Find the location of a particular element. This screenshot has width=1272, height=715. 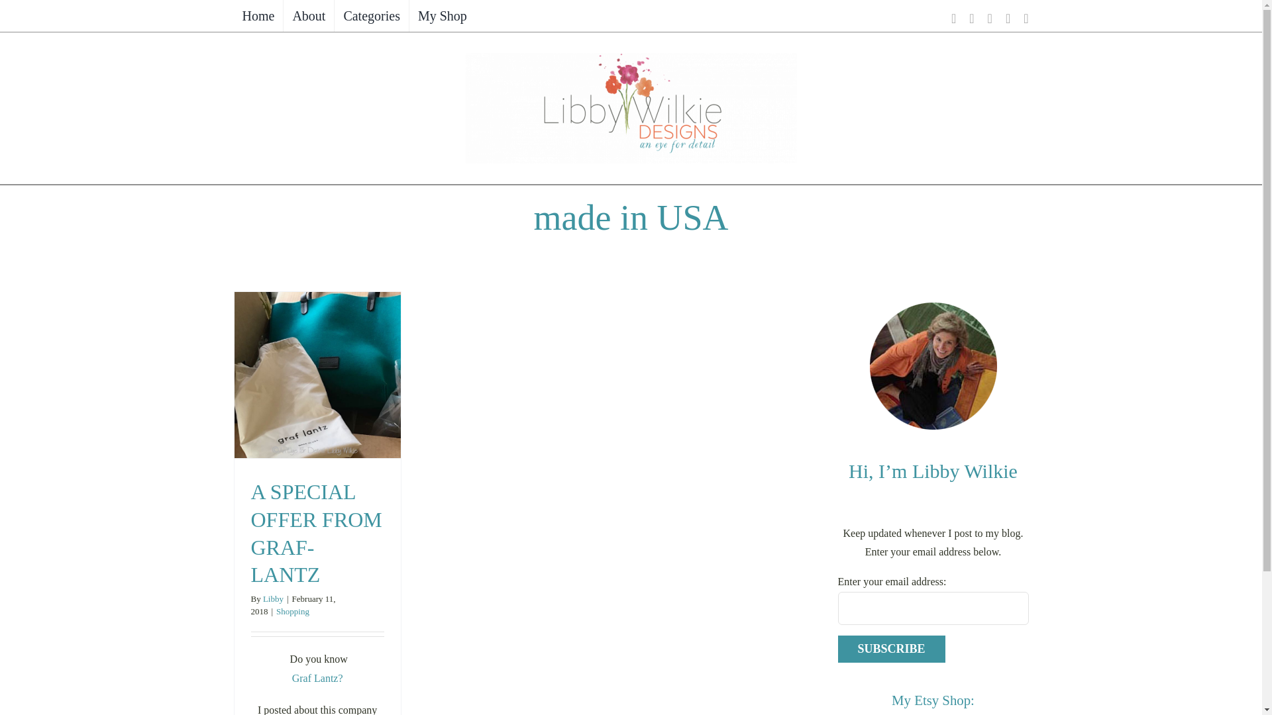

My Shop is located at coordinates (443, 16).